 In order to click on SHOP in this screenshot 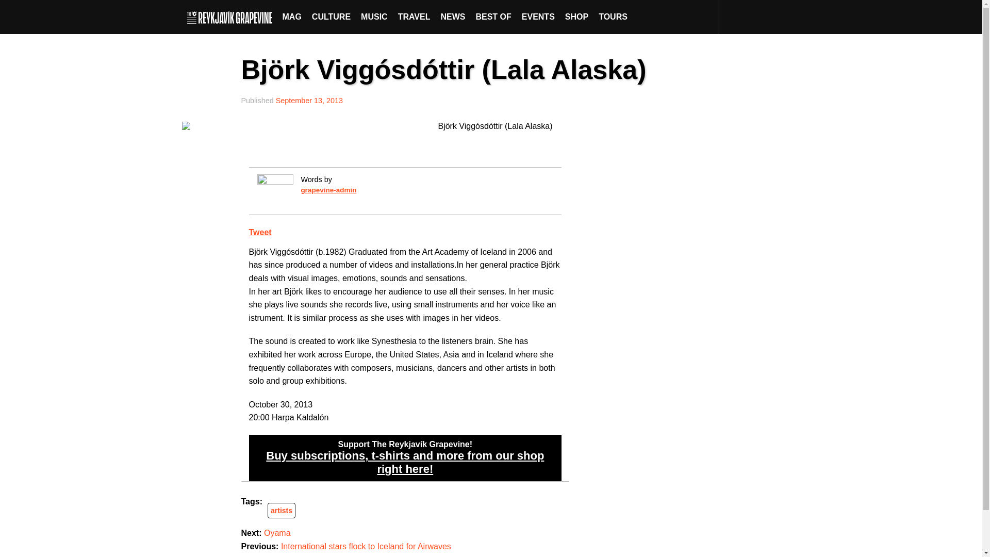, I will do `click(576, 17)`.